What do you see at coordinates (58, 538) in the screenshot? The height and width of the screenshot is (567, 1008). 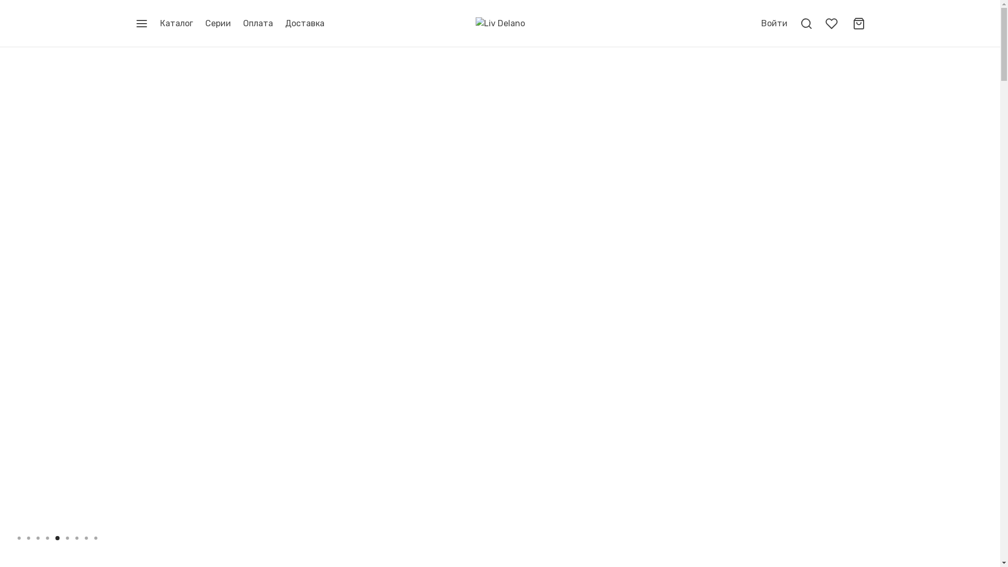 I see `5` at bounding box center [58, 538].